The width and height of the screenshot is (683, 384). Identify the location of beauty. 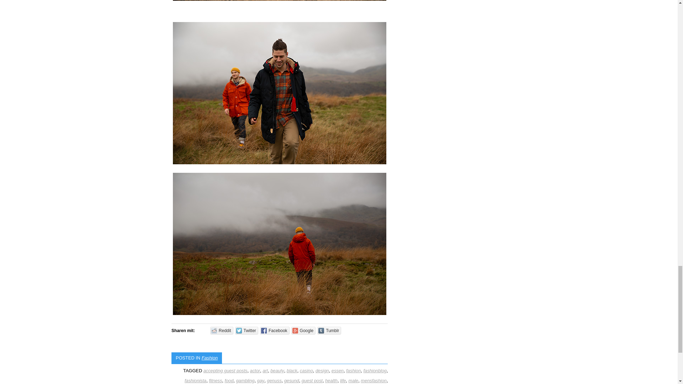
(277, 370).